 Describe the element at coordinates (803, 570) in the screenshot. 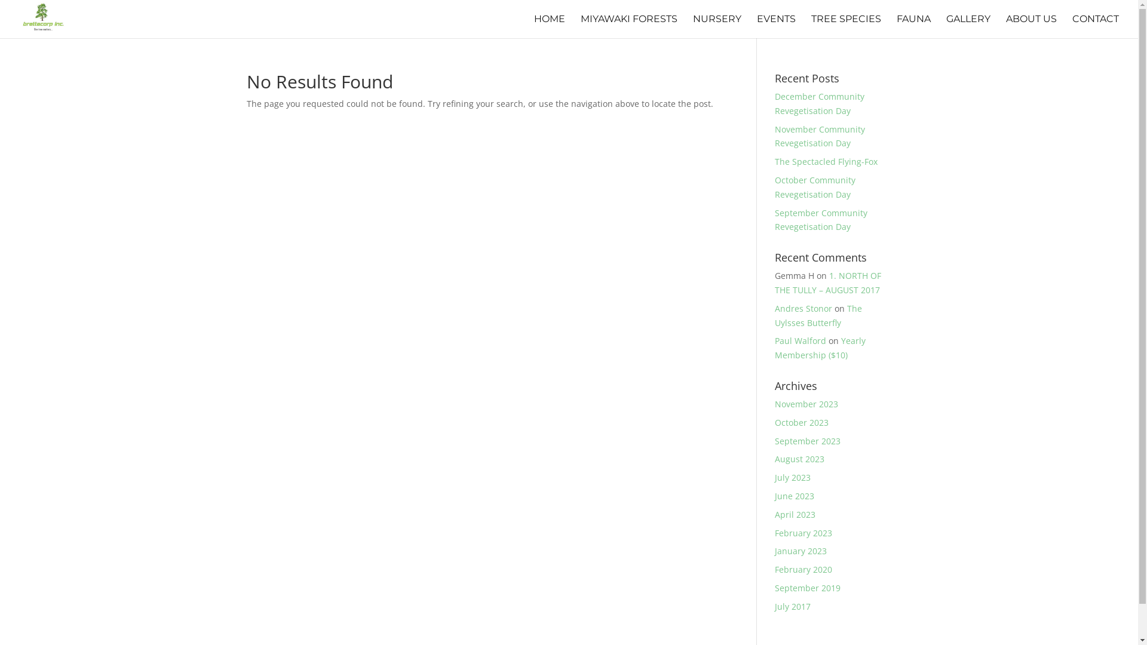

I see `February 2020` at that location.